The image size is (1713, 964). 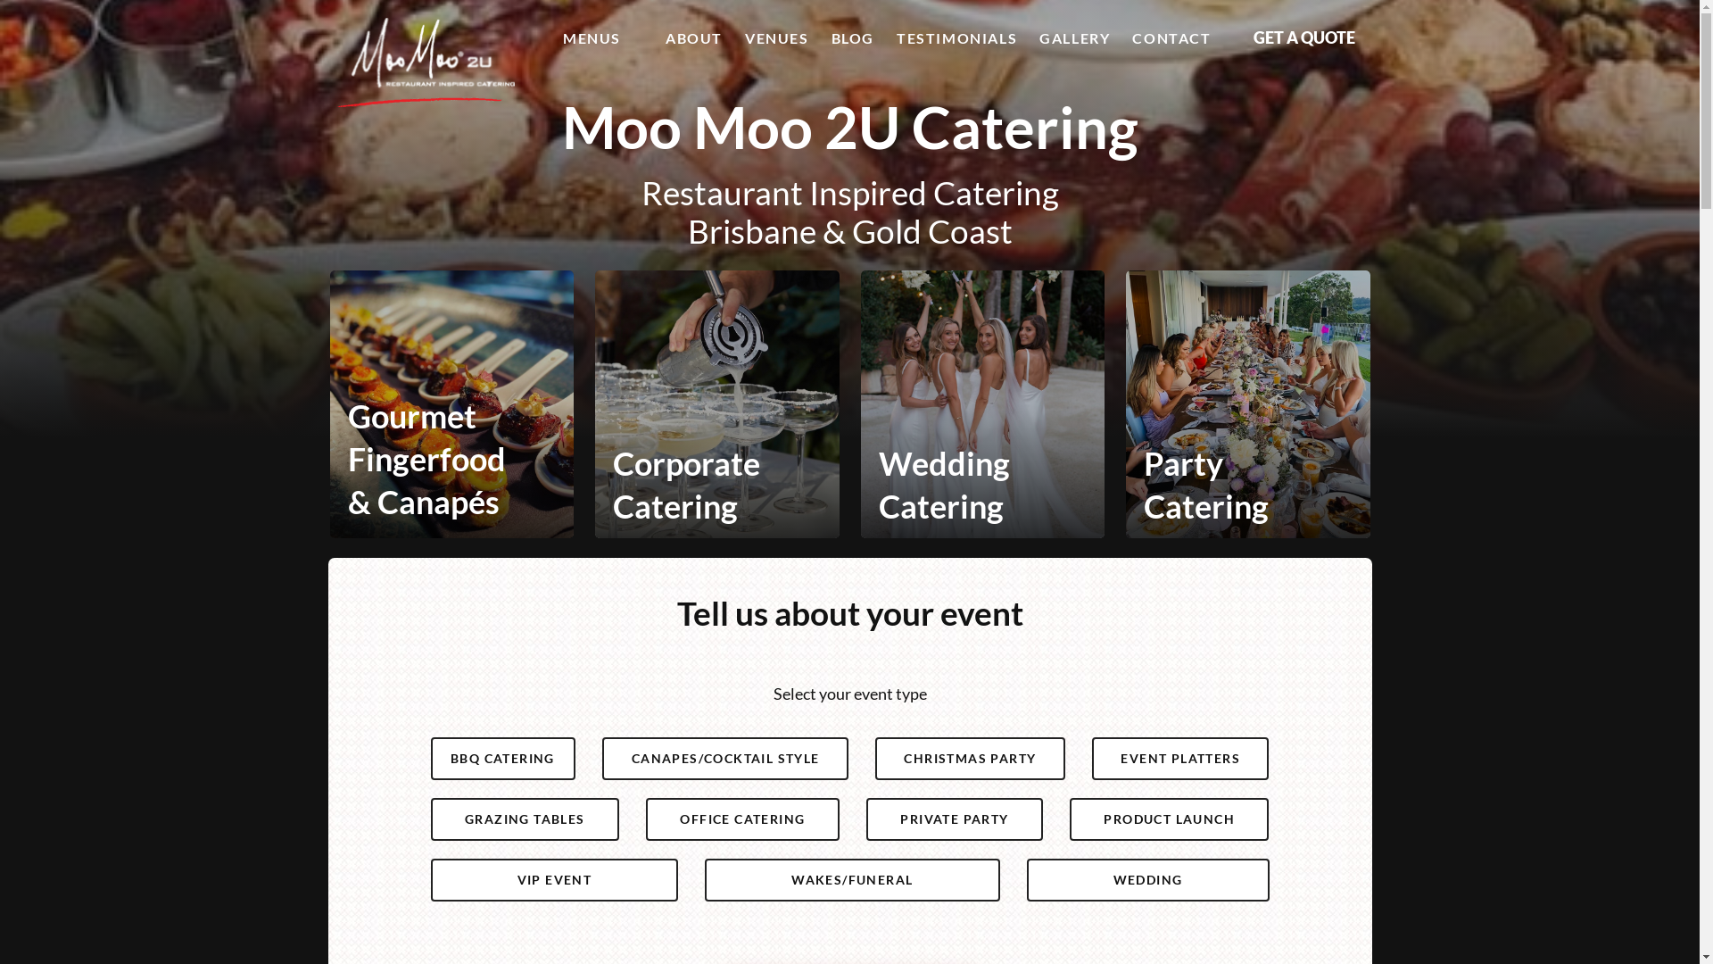 What do you see at coordinates (970, 759) in the screenshot?
I see `CHRISTMAS PARTY` at bounding box center [970, 759].